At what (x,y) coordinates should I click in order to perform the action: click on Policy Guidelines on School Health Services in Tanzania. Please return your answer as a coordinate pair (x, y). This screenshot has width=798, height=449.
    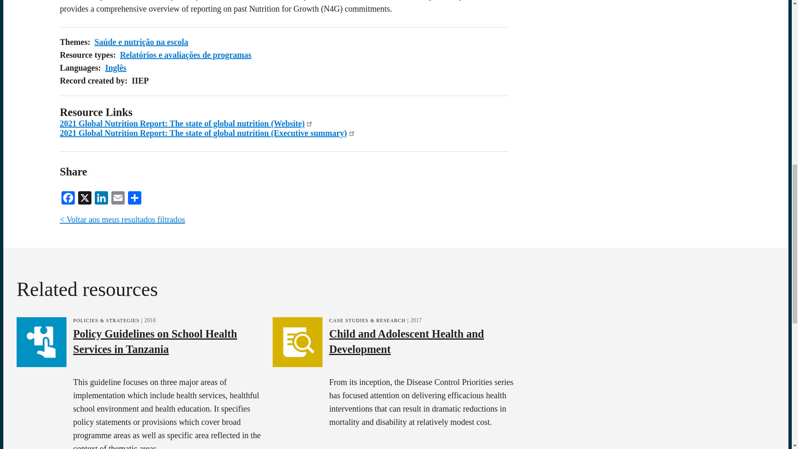
    Looking at the image, I should click on (155, 341).